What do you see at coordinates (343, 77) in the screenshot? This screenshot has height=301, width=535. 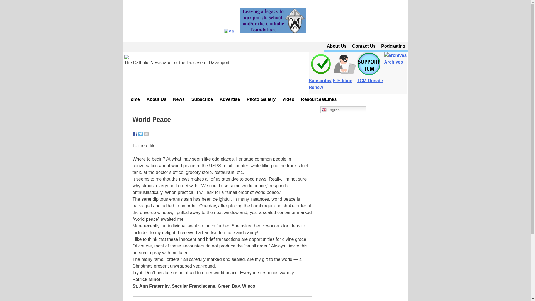 I see `E-Edition` at bounding box center [343, 77].